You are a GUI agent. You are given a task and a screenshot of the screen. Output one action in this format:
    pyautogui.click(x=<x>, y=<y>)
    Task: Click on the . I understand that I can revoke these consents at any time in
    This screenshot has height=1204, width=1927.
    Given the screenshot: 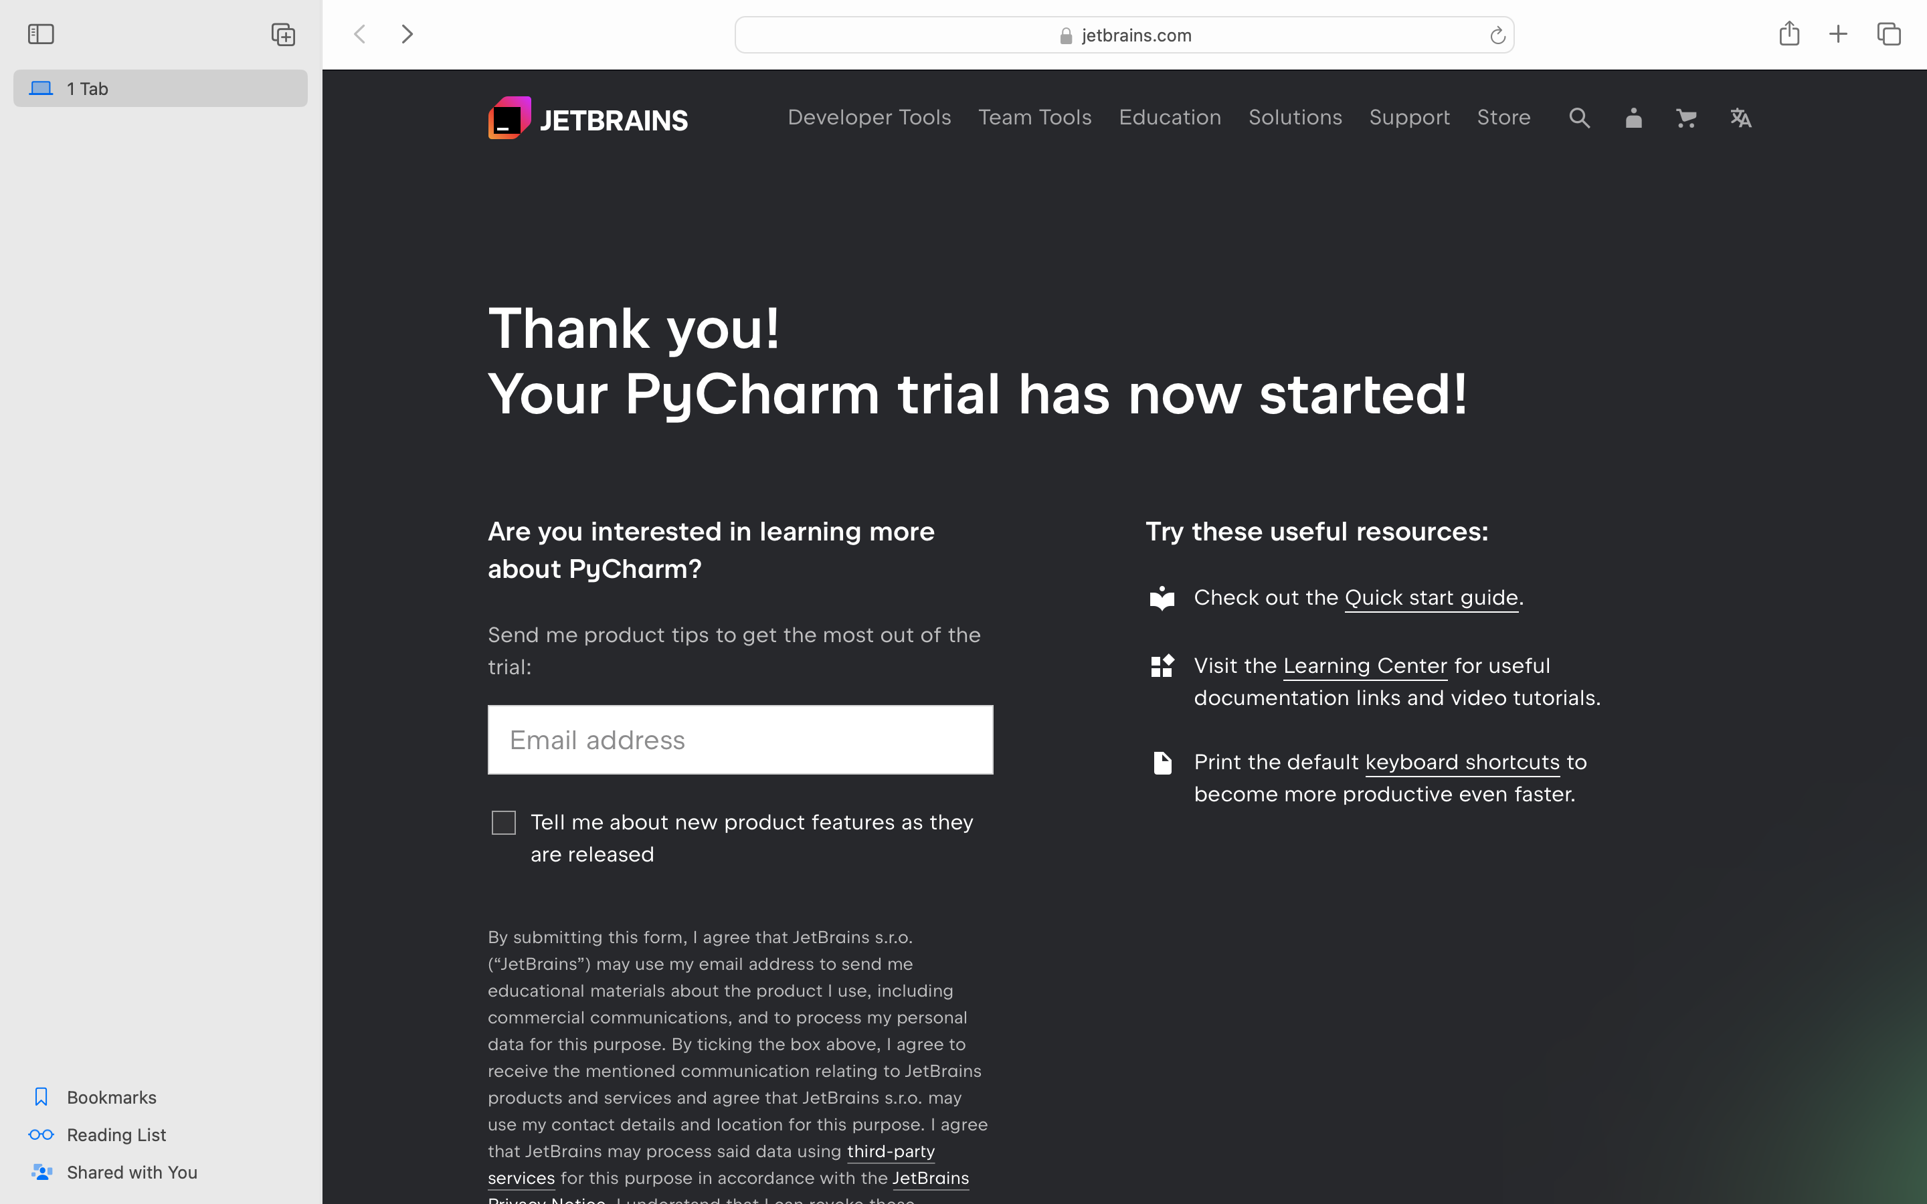 What is the action you would take?
    pyautogui.click(x=701, y=1218)
    